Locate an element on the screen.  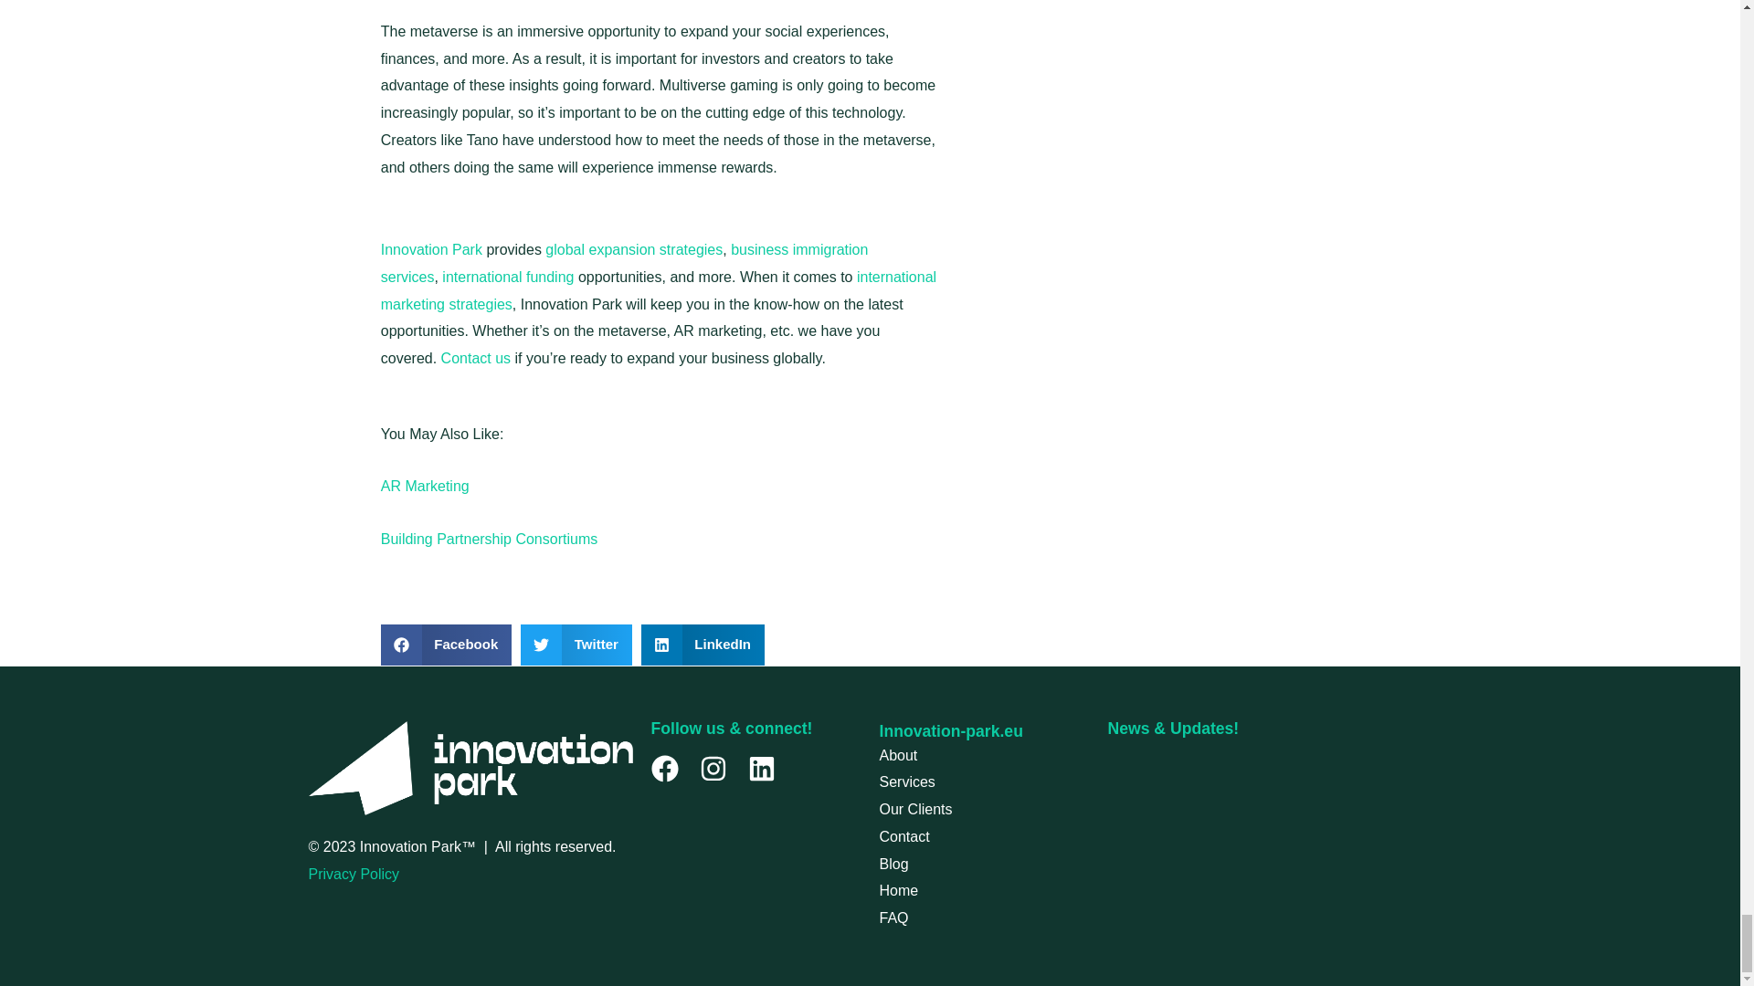
Innovation Park is located at coordinates (431, 248).